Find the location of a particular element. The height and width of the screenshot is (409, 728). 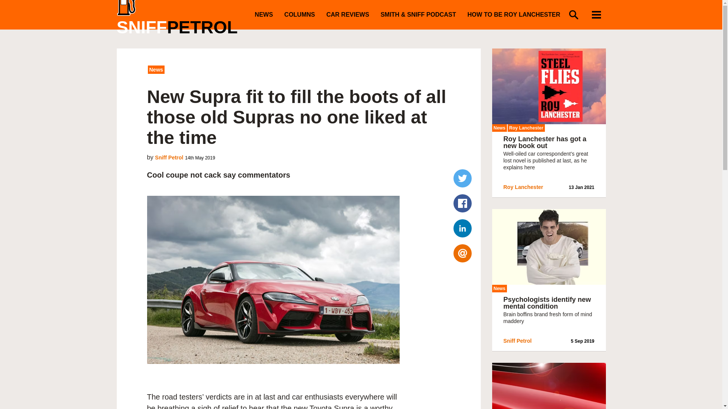

HOW TO BE ROY LANCHESTER is located at coordinates (514, 14).